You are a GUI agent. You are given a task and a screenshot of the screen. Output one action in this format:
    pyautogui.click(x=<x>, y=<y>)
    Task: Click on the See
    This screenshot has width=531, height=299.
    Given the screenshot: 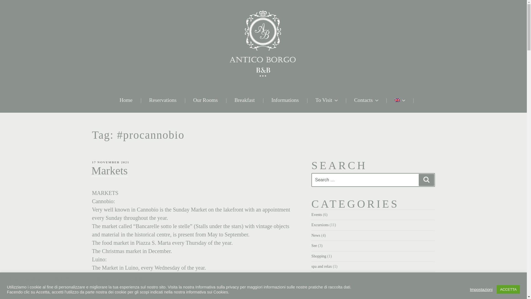 What is the action you would take?
    pyautogui.click(x=314, y=246)
    